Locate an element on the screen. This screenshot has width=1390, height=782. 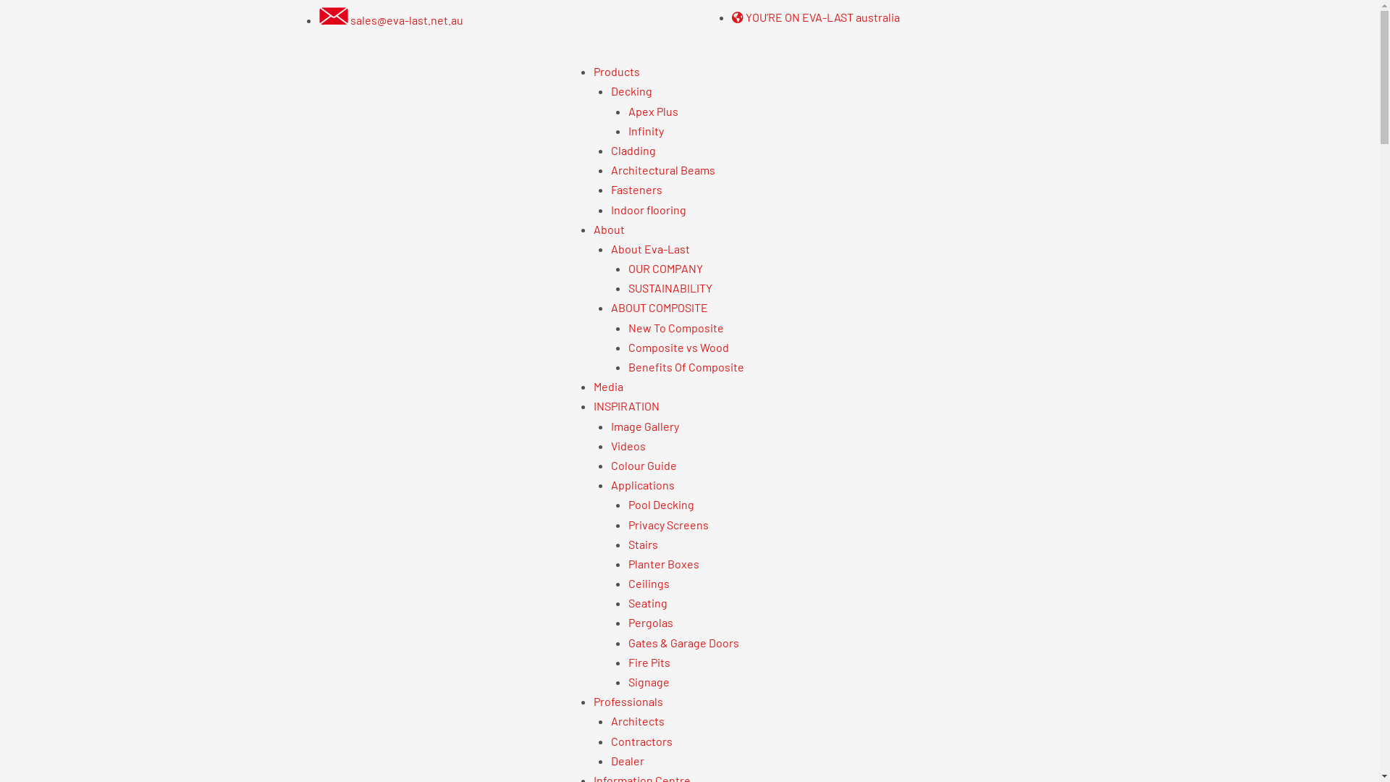
ABOUT COMPOSITE is located at coordinates (660, 307).